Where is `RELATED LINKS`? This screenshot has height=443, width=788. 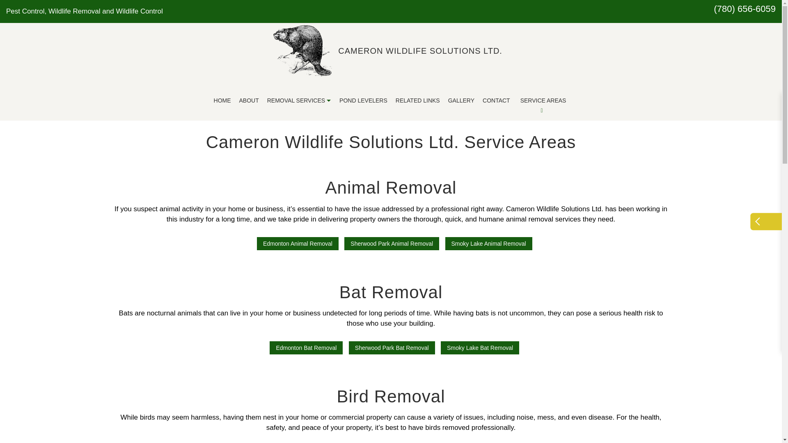
RELATED LINKS is located at coordinates (418, 100).